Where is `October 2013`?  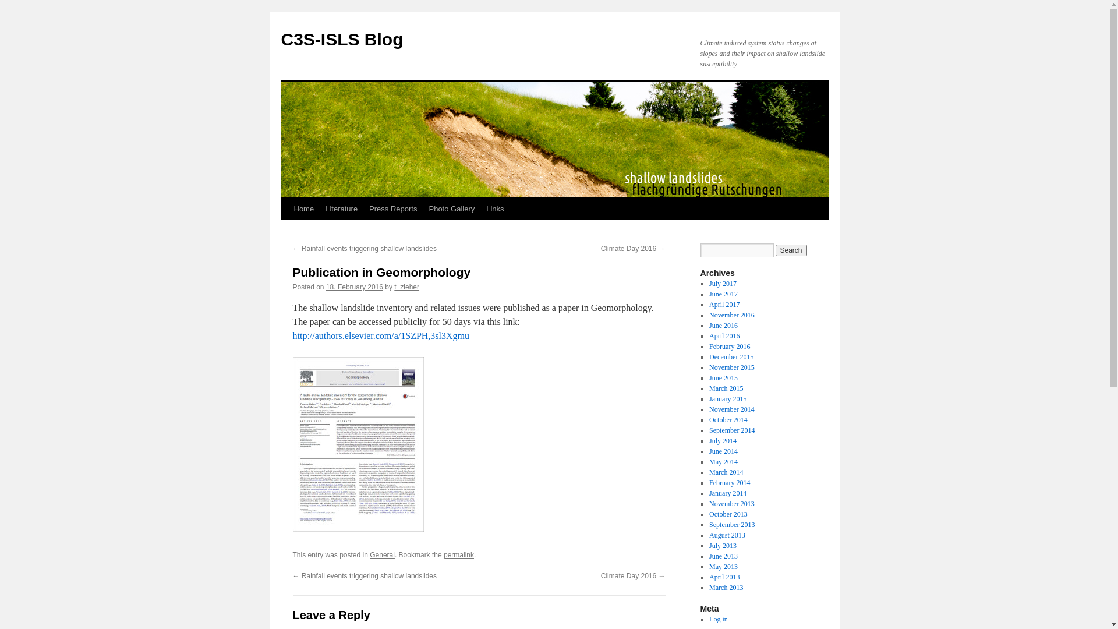 October 2013 is located at coordinates (728, 514).